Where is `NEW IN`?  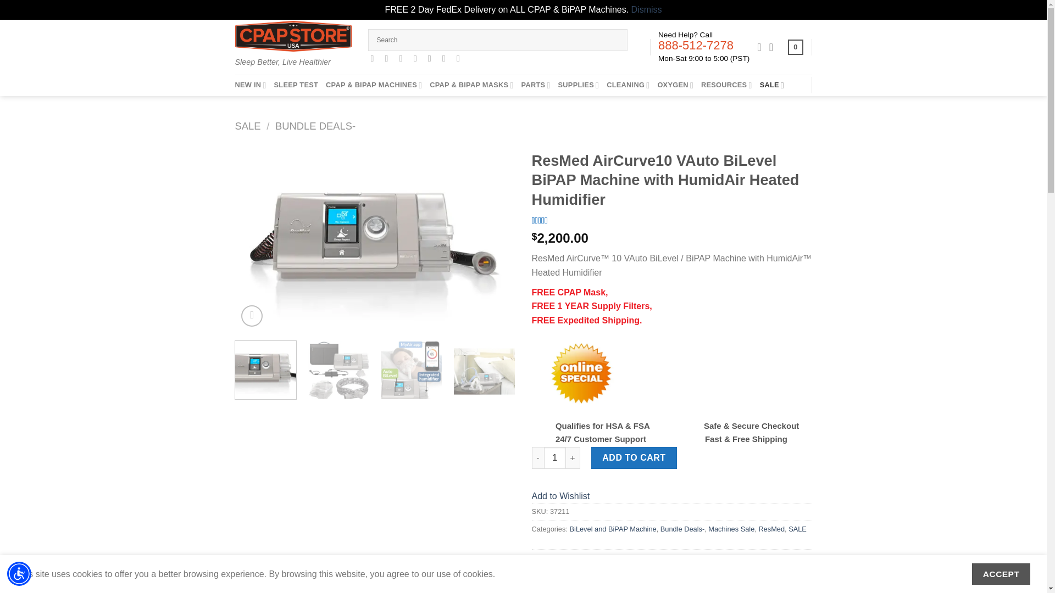
NEW IN is located at coordinates (251, 85).